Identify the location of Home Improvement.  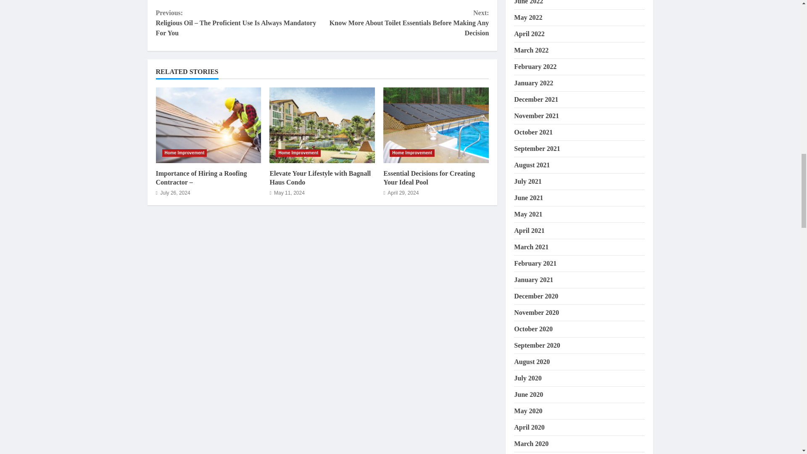
(185, 153).